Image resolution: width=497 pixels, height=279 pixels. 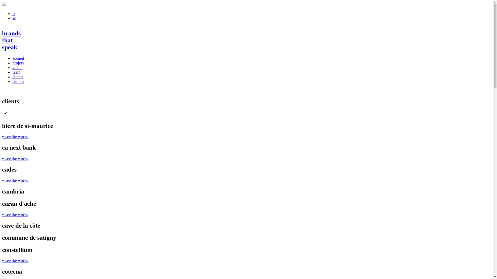 I want to click on + see the works, so click(x=15, y=136).